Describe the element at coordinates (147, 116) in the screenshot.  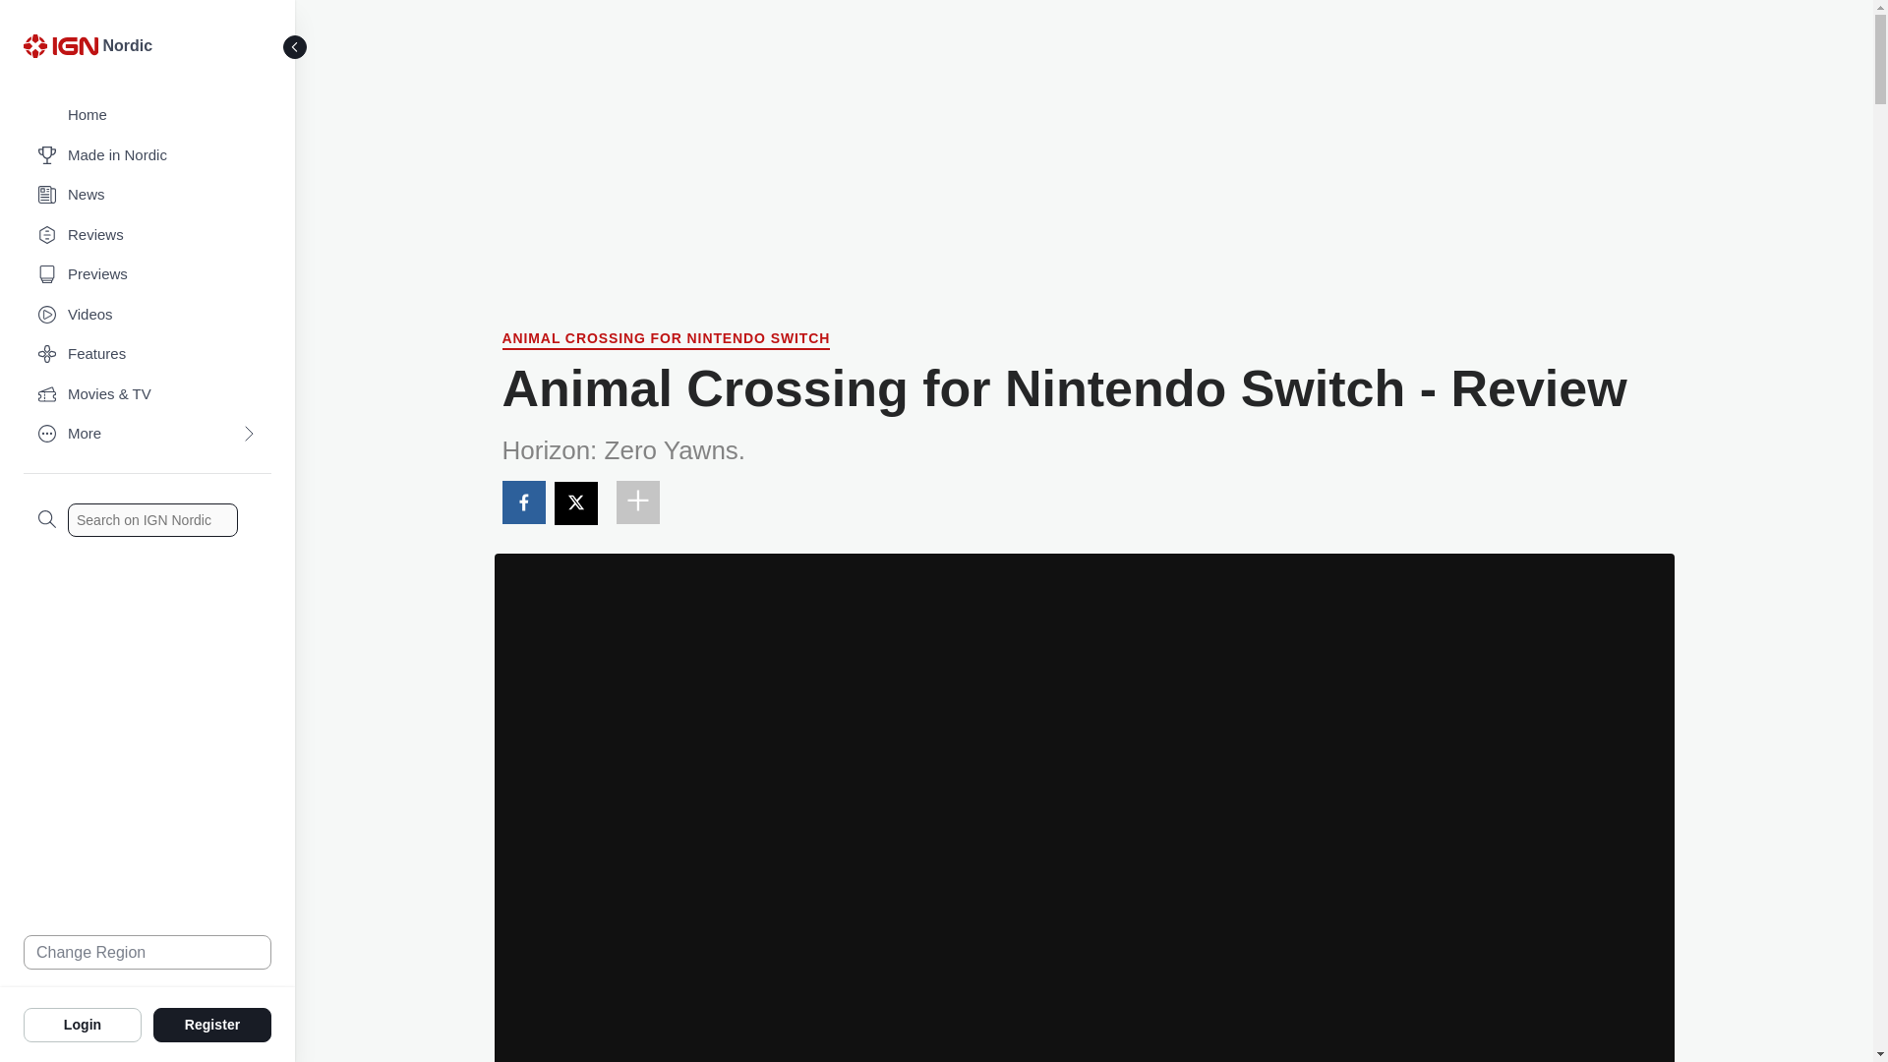
I see `Home` at that location.